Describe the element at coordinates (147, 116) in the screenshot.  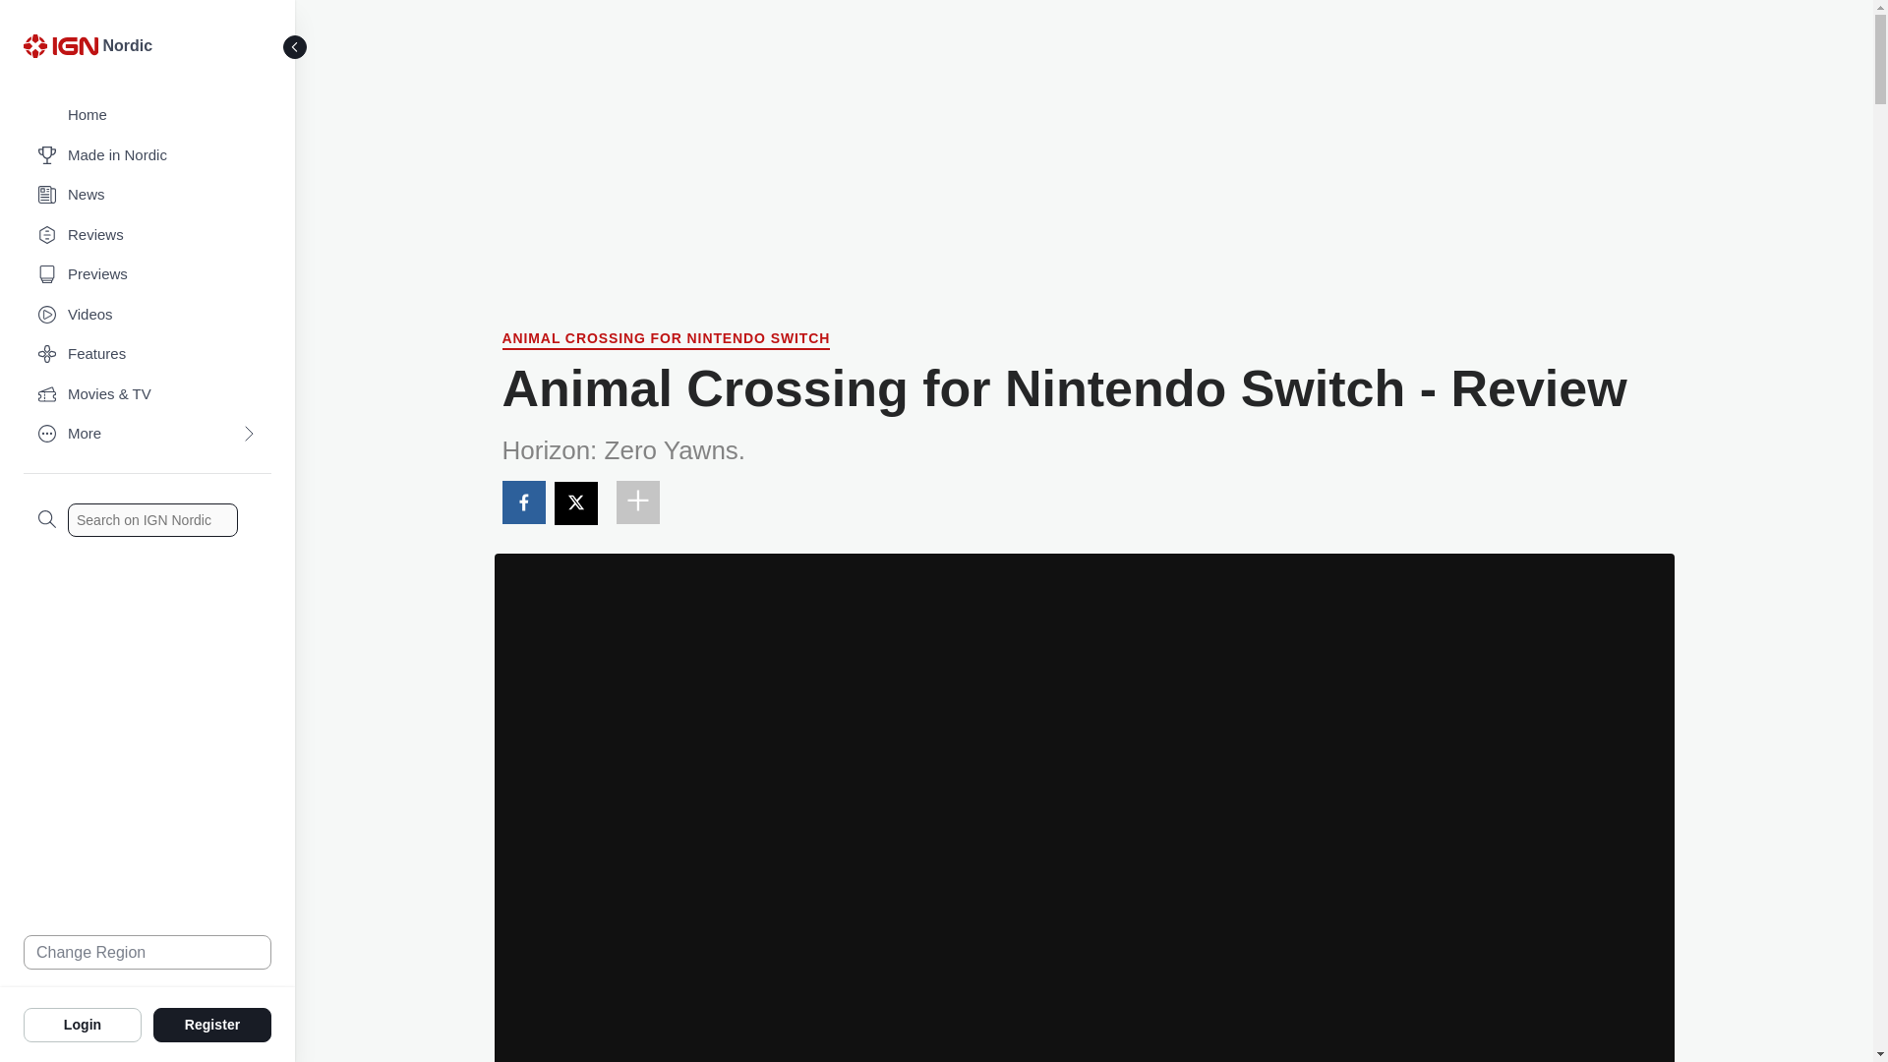
I see `Home` at that location.